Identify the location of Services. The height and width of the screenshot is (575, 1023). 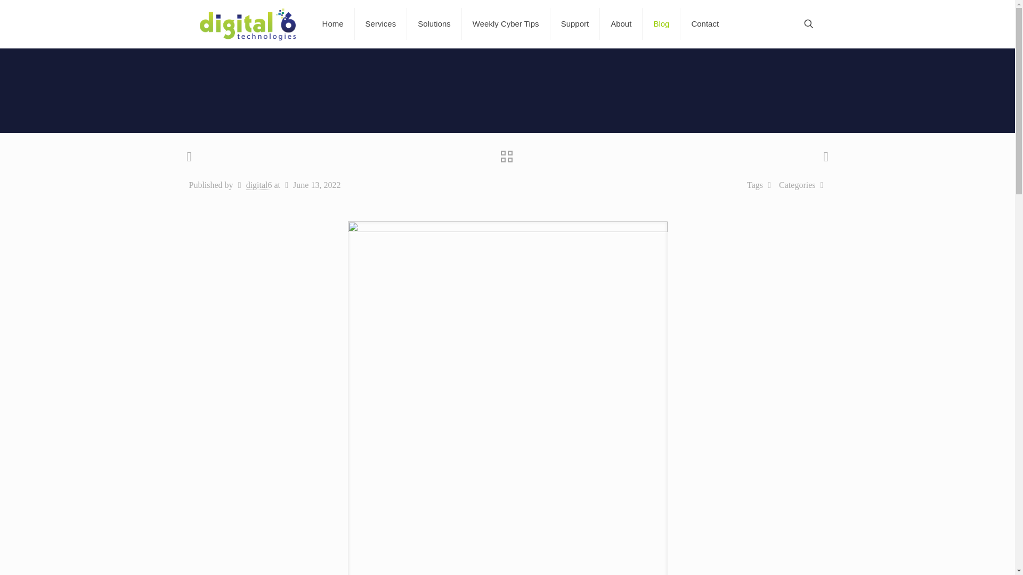
(381, 23).